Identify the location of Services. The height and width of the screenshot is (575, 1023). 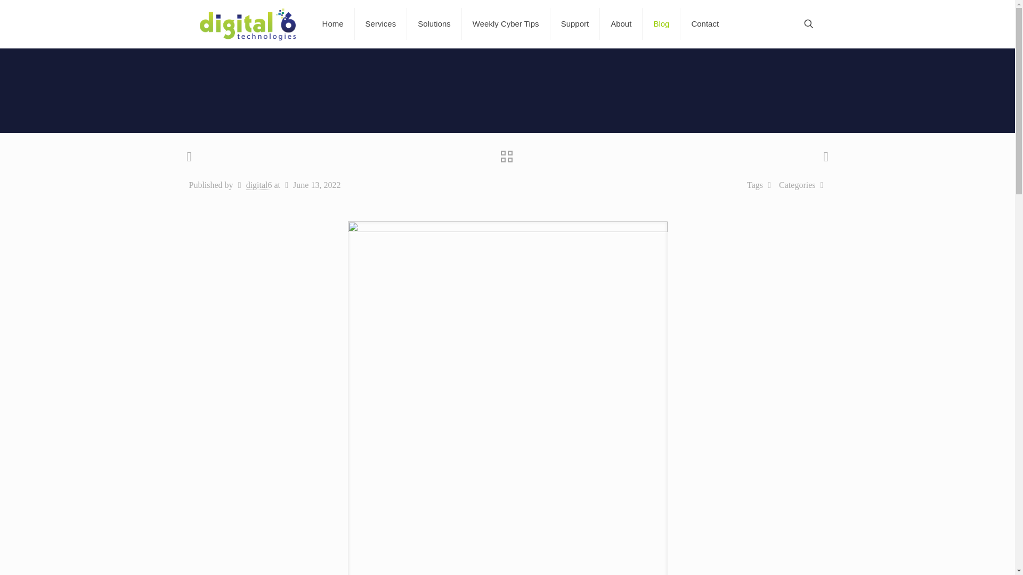
(381, 23).